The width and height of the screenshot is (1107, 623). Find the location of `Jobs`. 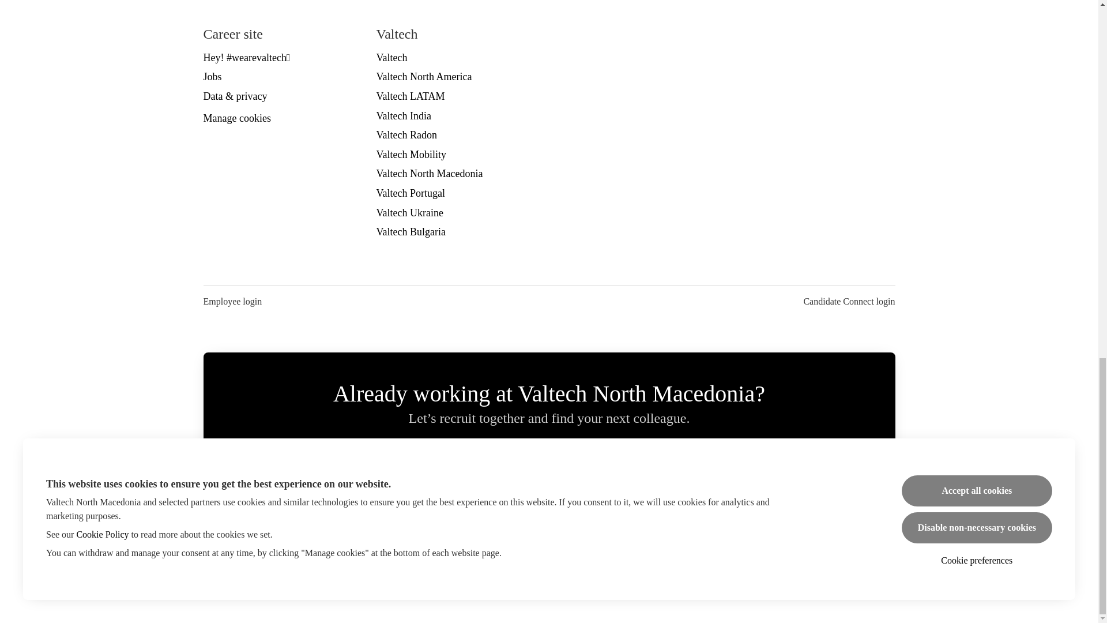

Jobs is located at coordinates (212, 76).